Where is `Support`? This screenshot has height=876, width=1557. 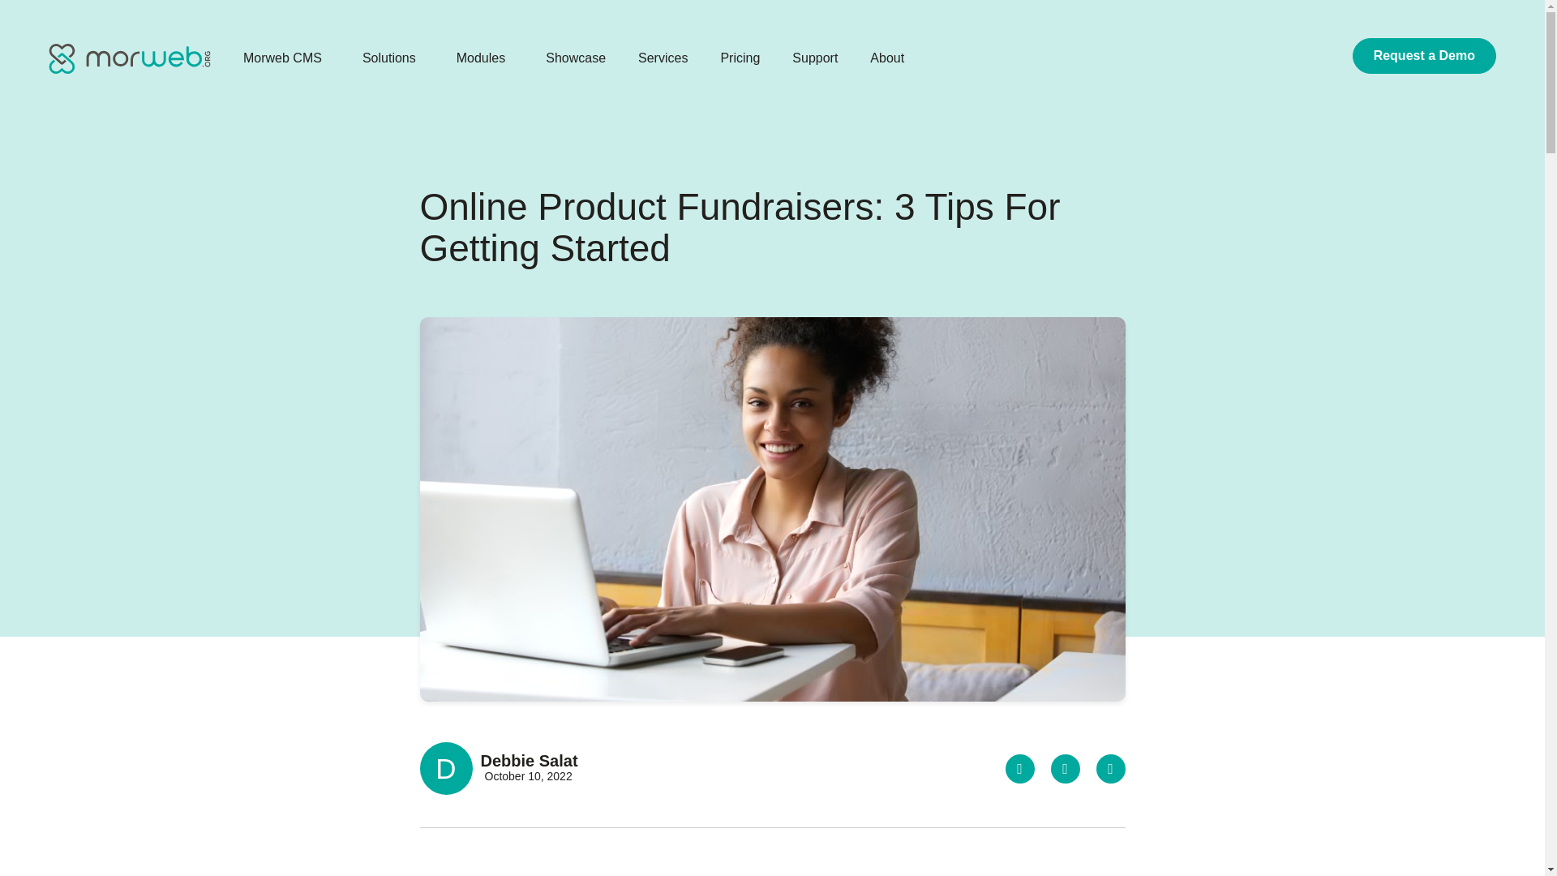
Support is located at coordinates (814, 58).